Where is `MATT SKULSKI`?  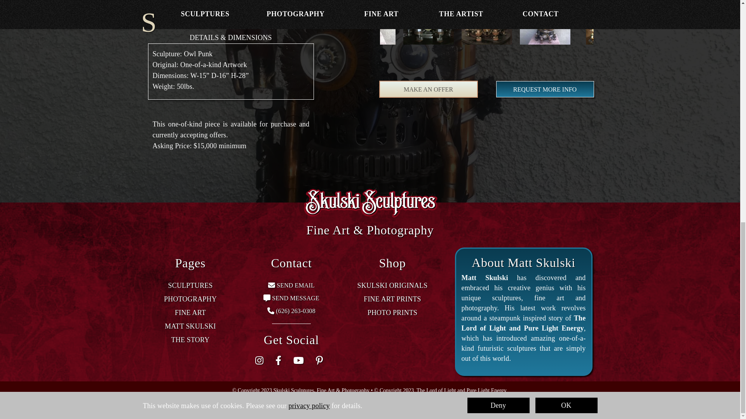 MATT SKULSKI is located at coordinates (190, 326).